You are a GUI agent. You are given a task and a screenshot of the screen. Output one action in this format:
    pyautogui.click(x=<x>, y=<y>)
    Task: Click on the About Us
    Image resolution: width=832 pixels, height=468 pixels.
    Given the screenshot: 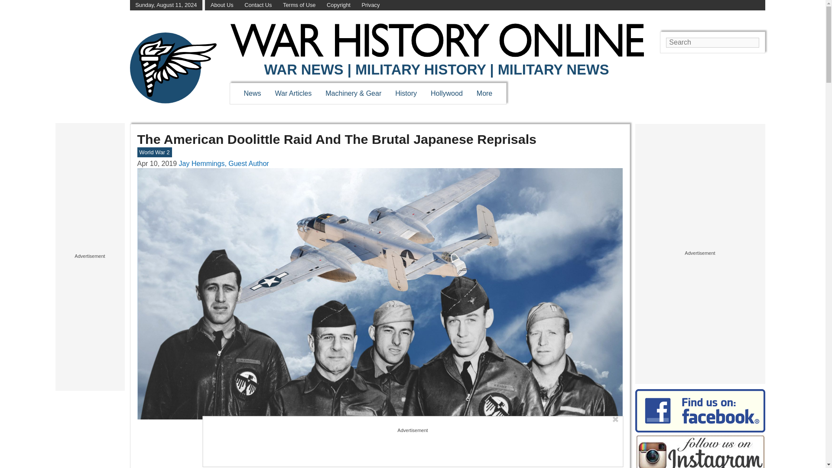 What is the action you would take?
    pyautogui.click(x=222, y=5)
    